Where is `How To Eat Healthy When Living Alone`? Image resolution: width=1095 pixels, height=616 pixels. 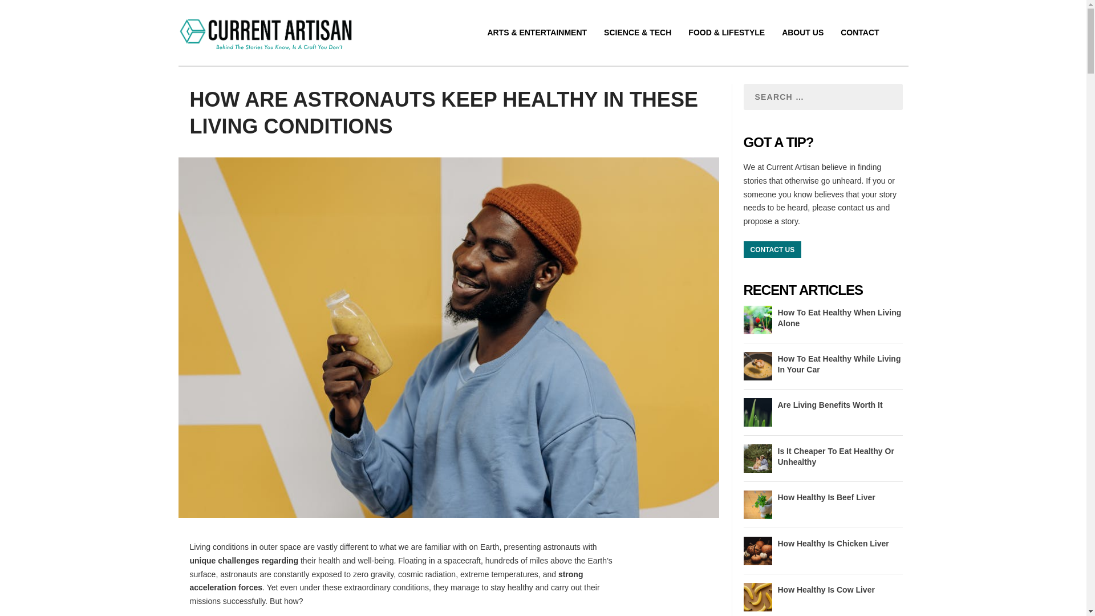 How To Eat Healthy When Living Alone is located at coordinates (839, 317).